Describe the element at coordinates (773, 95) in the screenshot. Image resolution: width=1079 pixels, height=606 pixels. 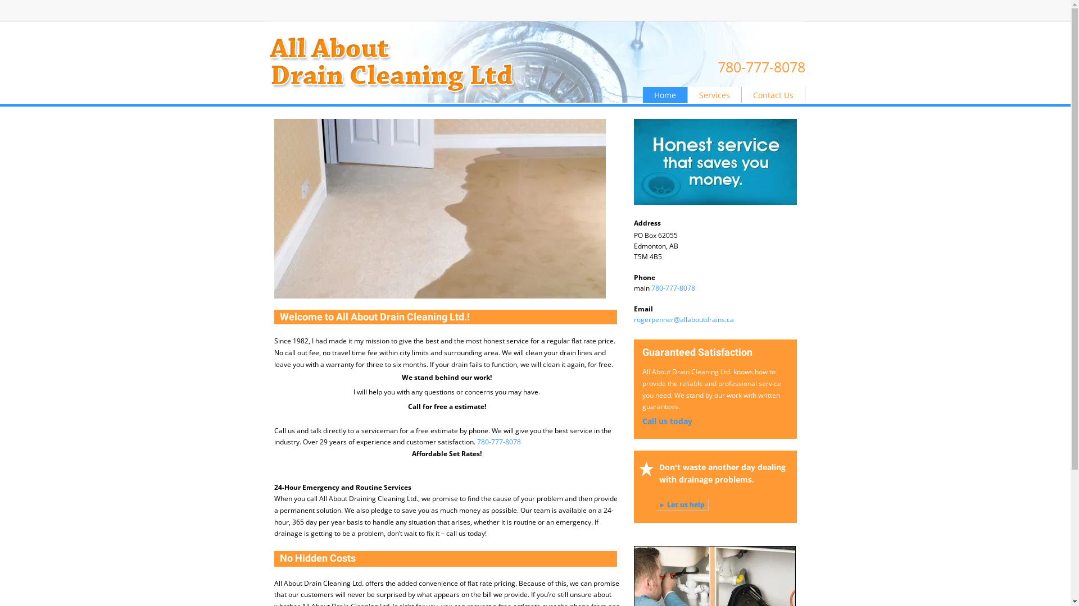
I see `Contact Us` at that location.